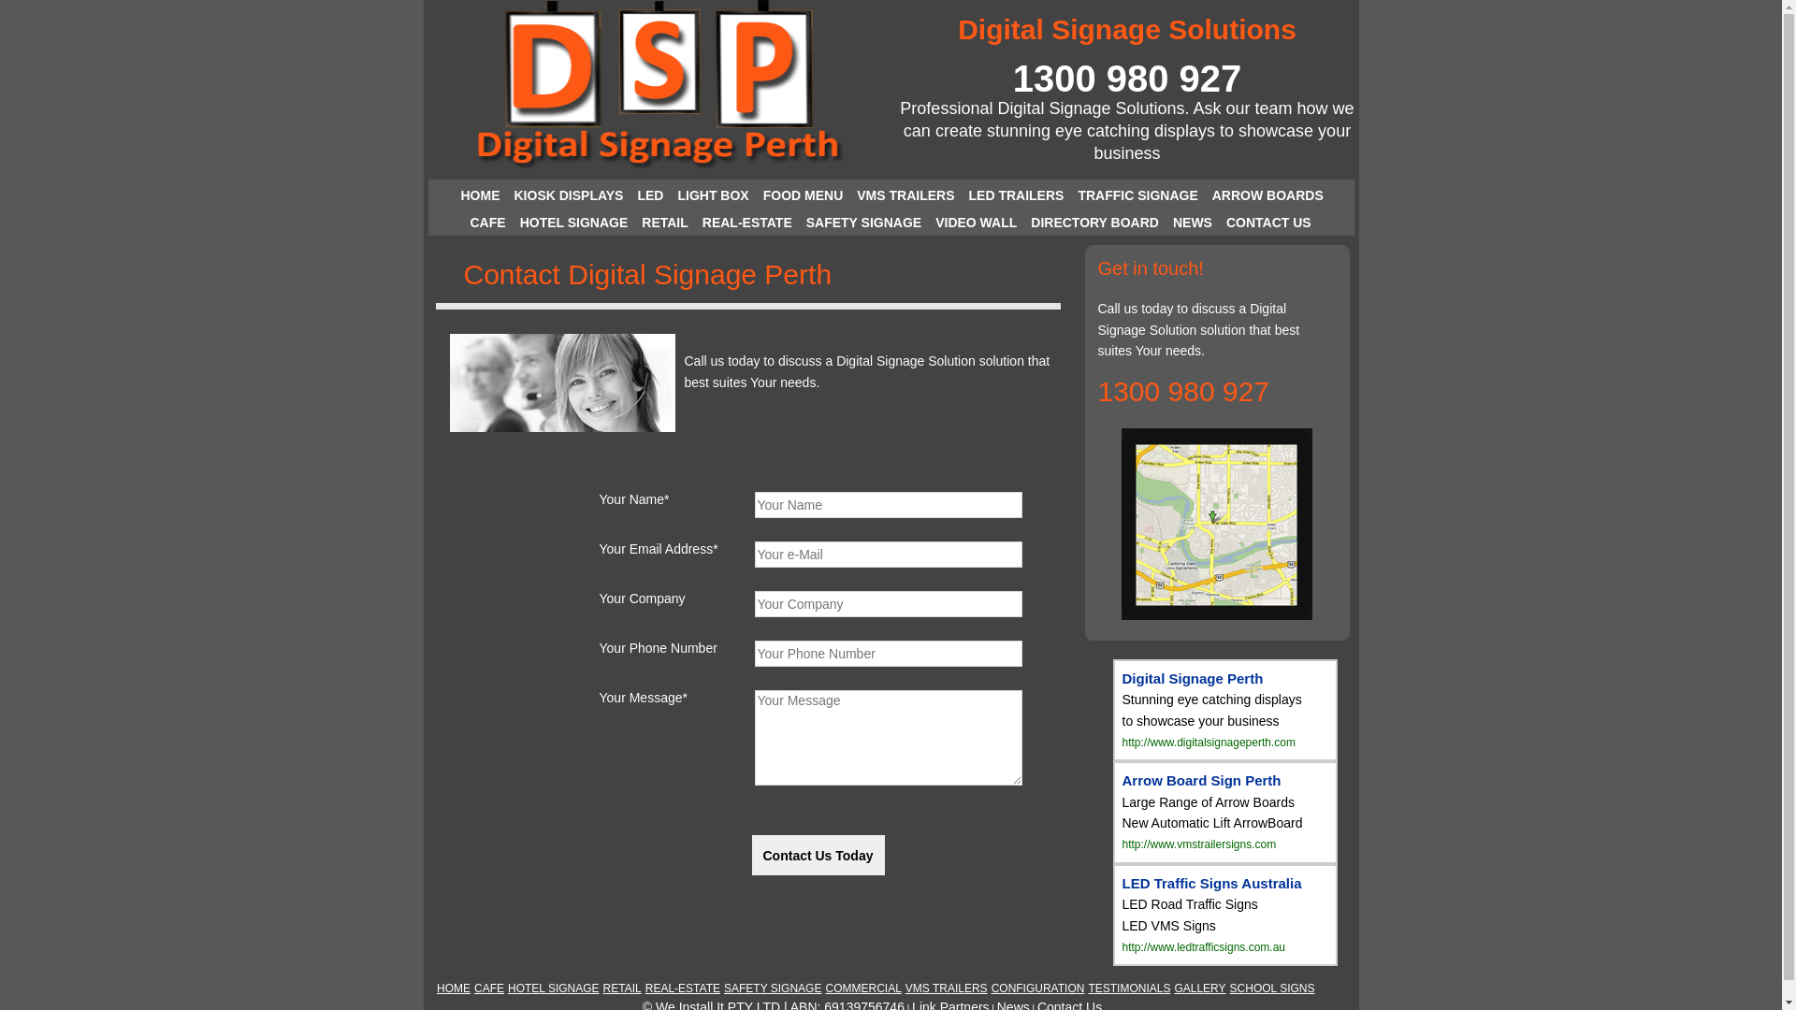  What do you see at coordinates (888, 604) in the screenshot?
I see `Your Company` at bounding box center [888, 604].